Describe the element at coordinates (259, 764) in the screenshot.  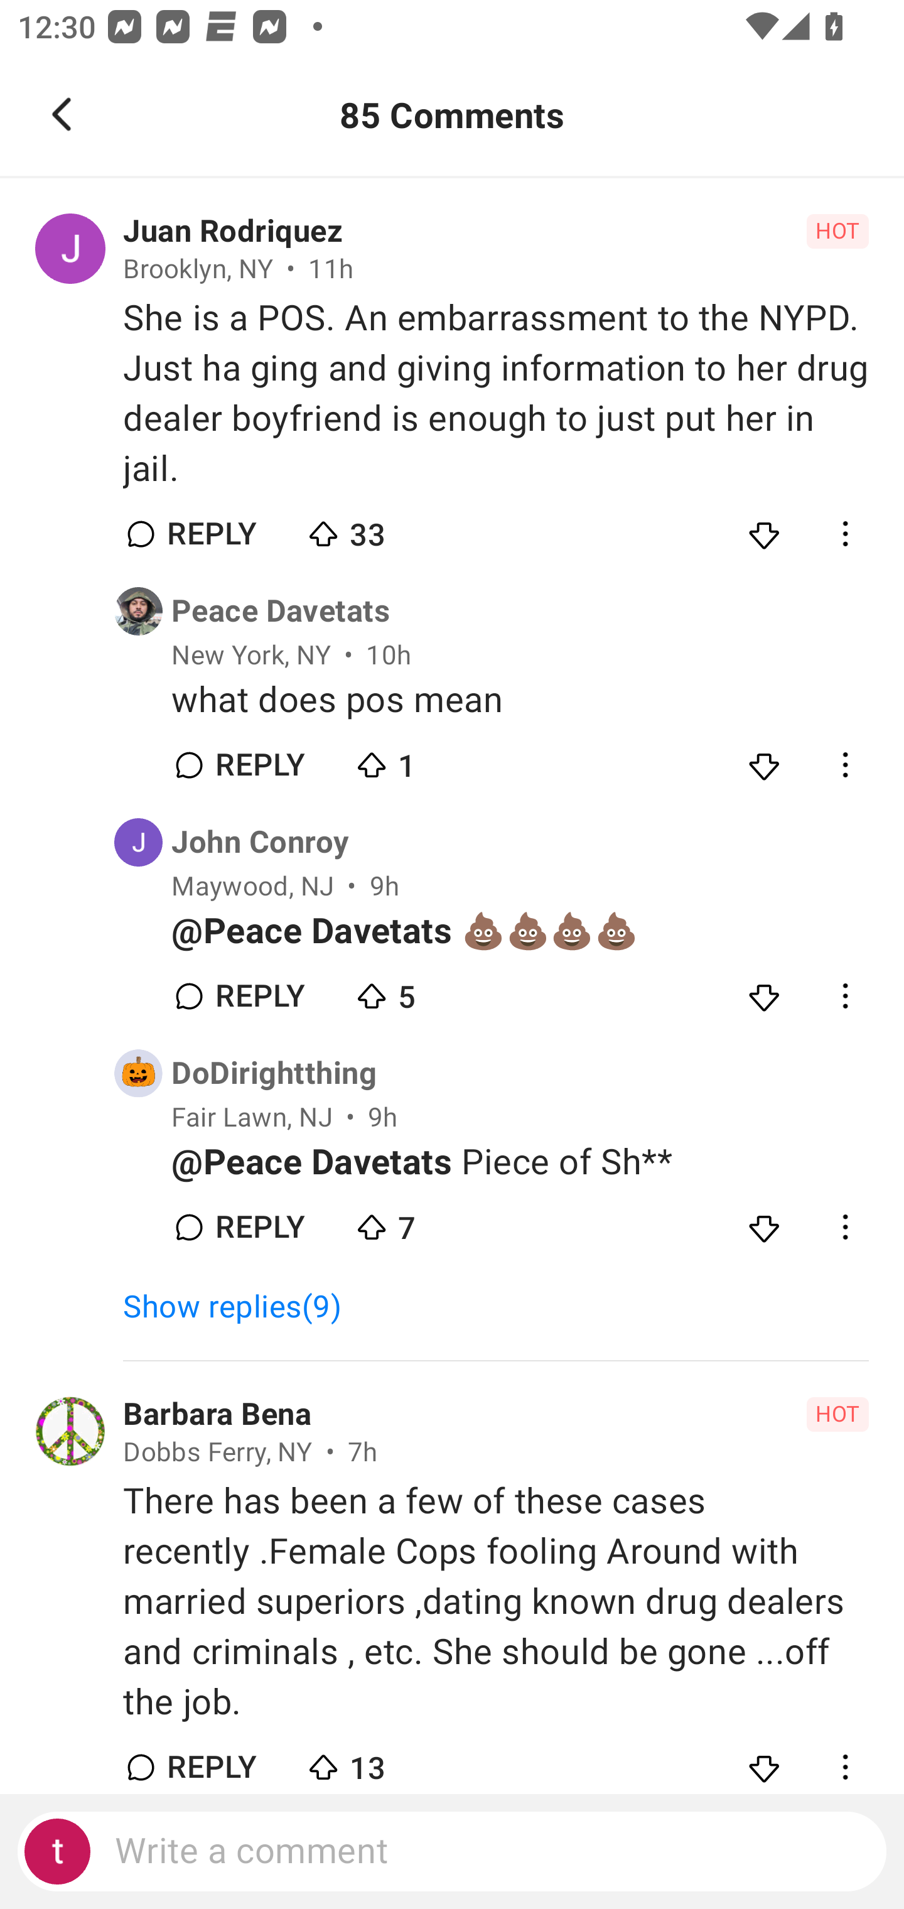
I see `REPLY` at that location.